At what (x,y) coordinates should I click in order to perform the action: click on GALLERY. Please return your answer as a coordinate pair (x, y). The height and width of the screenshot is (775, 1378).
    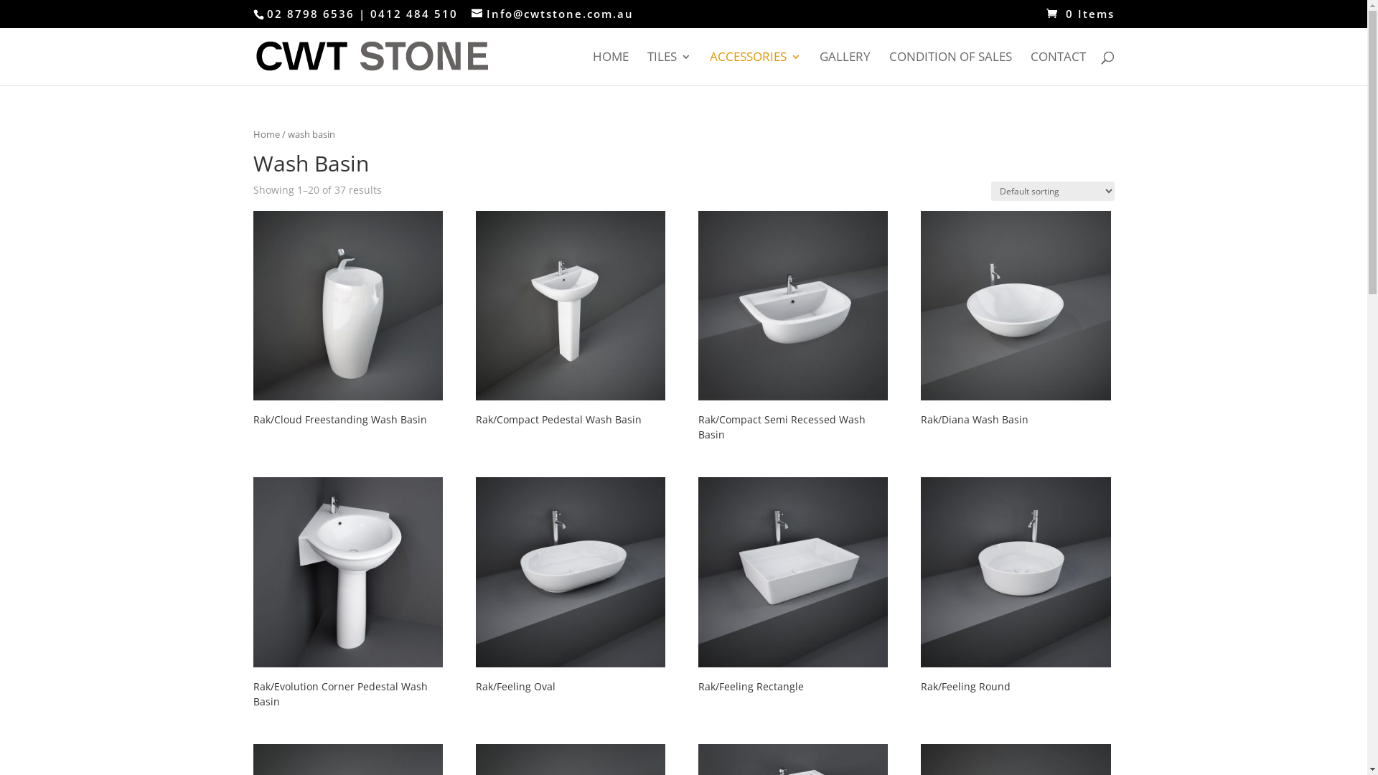
    Looking at the image, I should click on (845, 69).